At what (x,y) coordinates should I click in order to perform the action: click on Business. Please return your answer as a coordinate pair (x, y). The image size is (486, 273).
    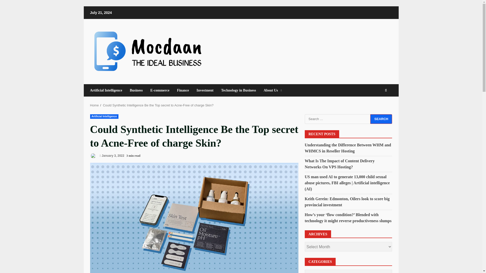
    Looking at the image, I should click on (136, 90).